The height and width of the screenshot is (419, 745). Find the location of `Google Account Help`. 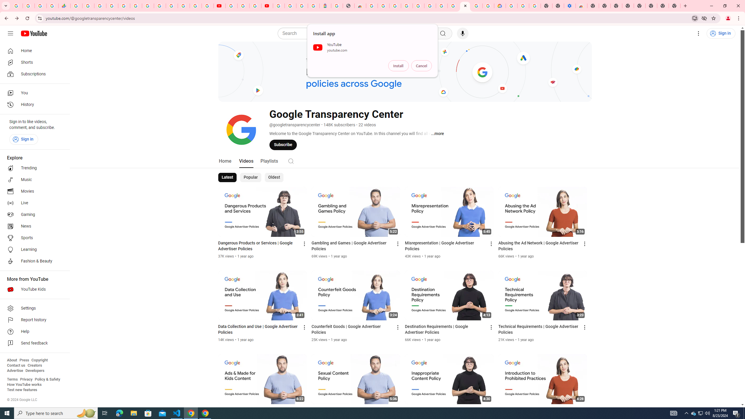

Google Account Help is located at coordinates (243, 6).